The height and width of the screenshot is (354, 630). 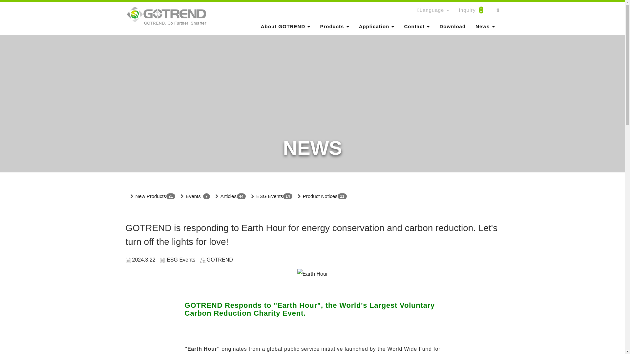 I want to click on Application, so click(x=377, y=26).